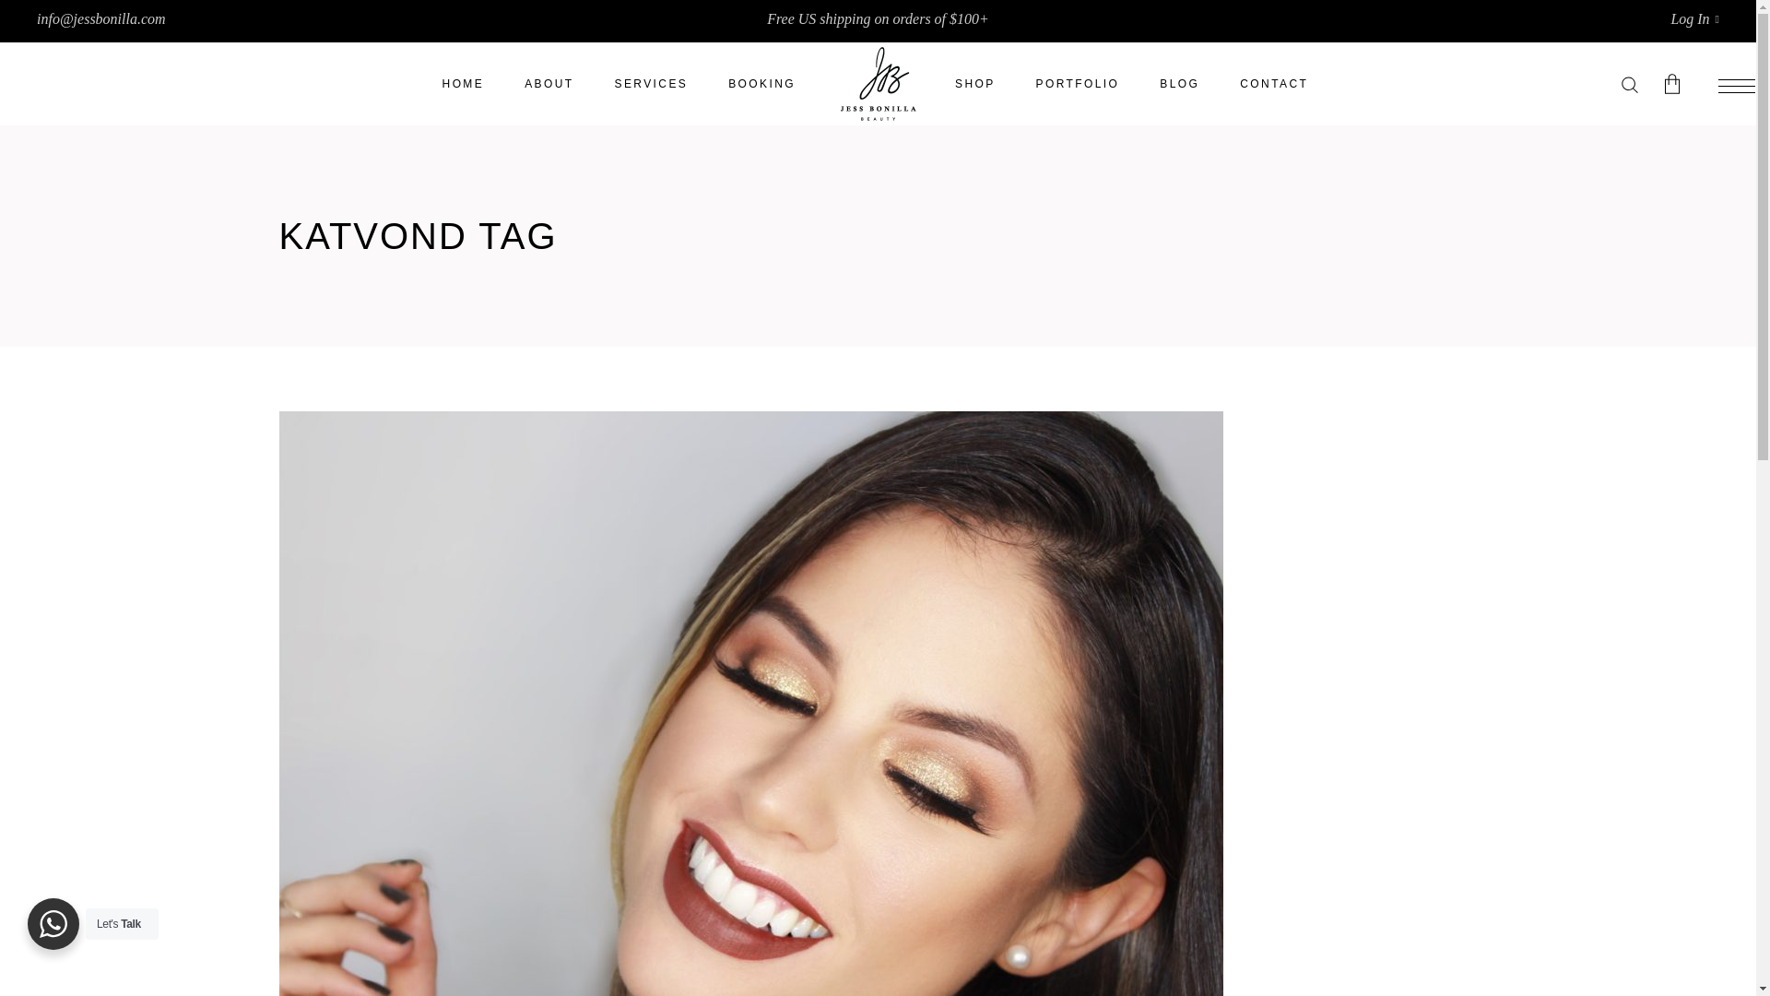 Image resolution: width=1770 pixels, height=996 pixels. I want to click on ABOUT, so click(549, 84).